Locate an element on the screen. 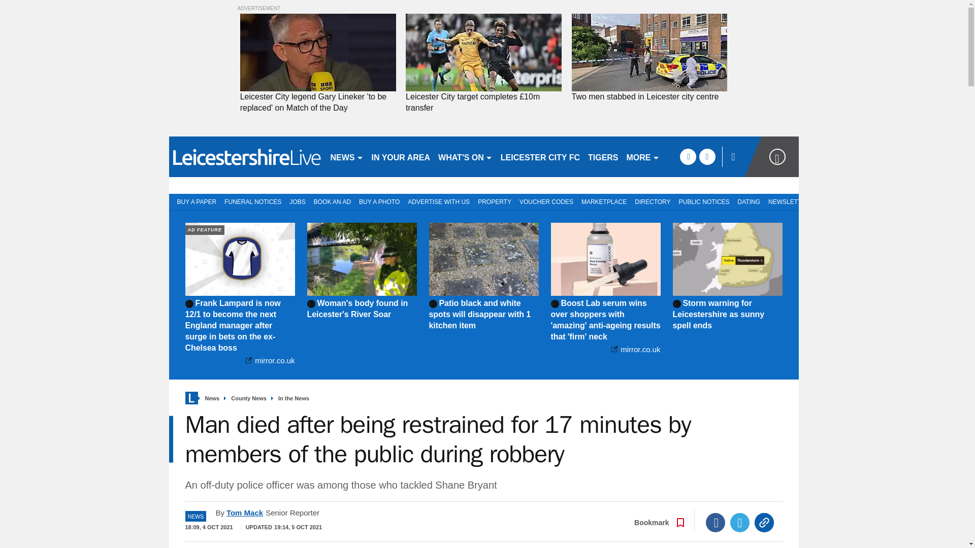  Two men stabbed in Leicester city centre is located at coordinates (649, 53).